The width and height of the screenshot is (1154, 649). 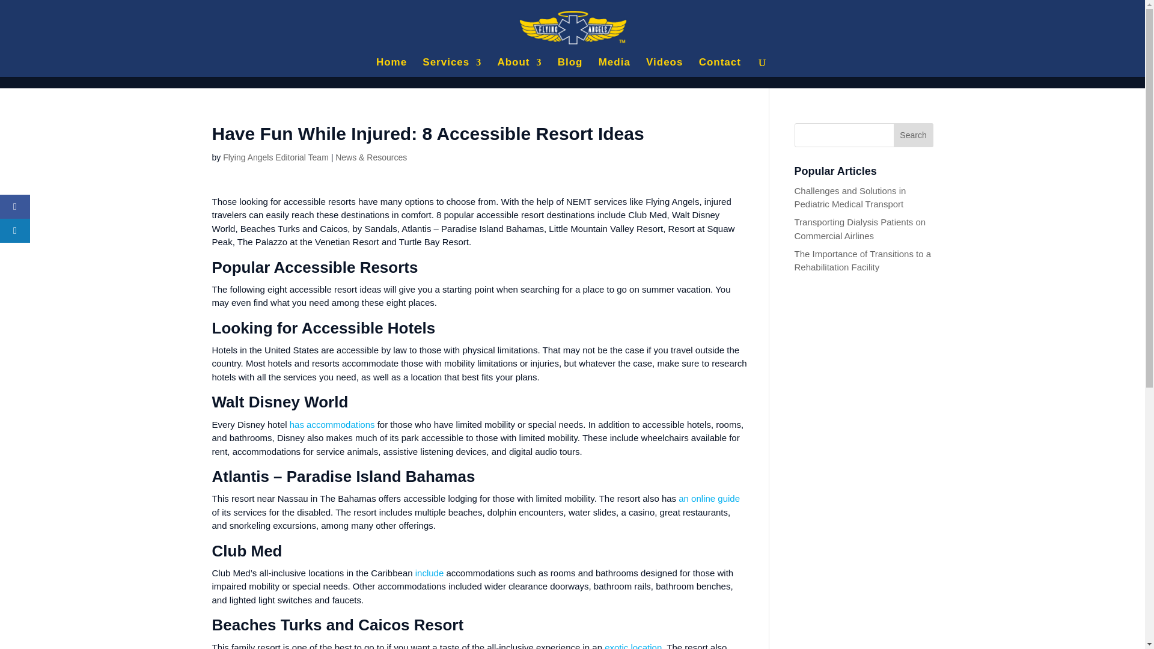 What do you see at coordinates (633, 645) in the screenshot?
I see `exotic location` at bounding box center [633, 645].